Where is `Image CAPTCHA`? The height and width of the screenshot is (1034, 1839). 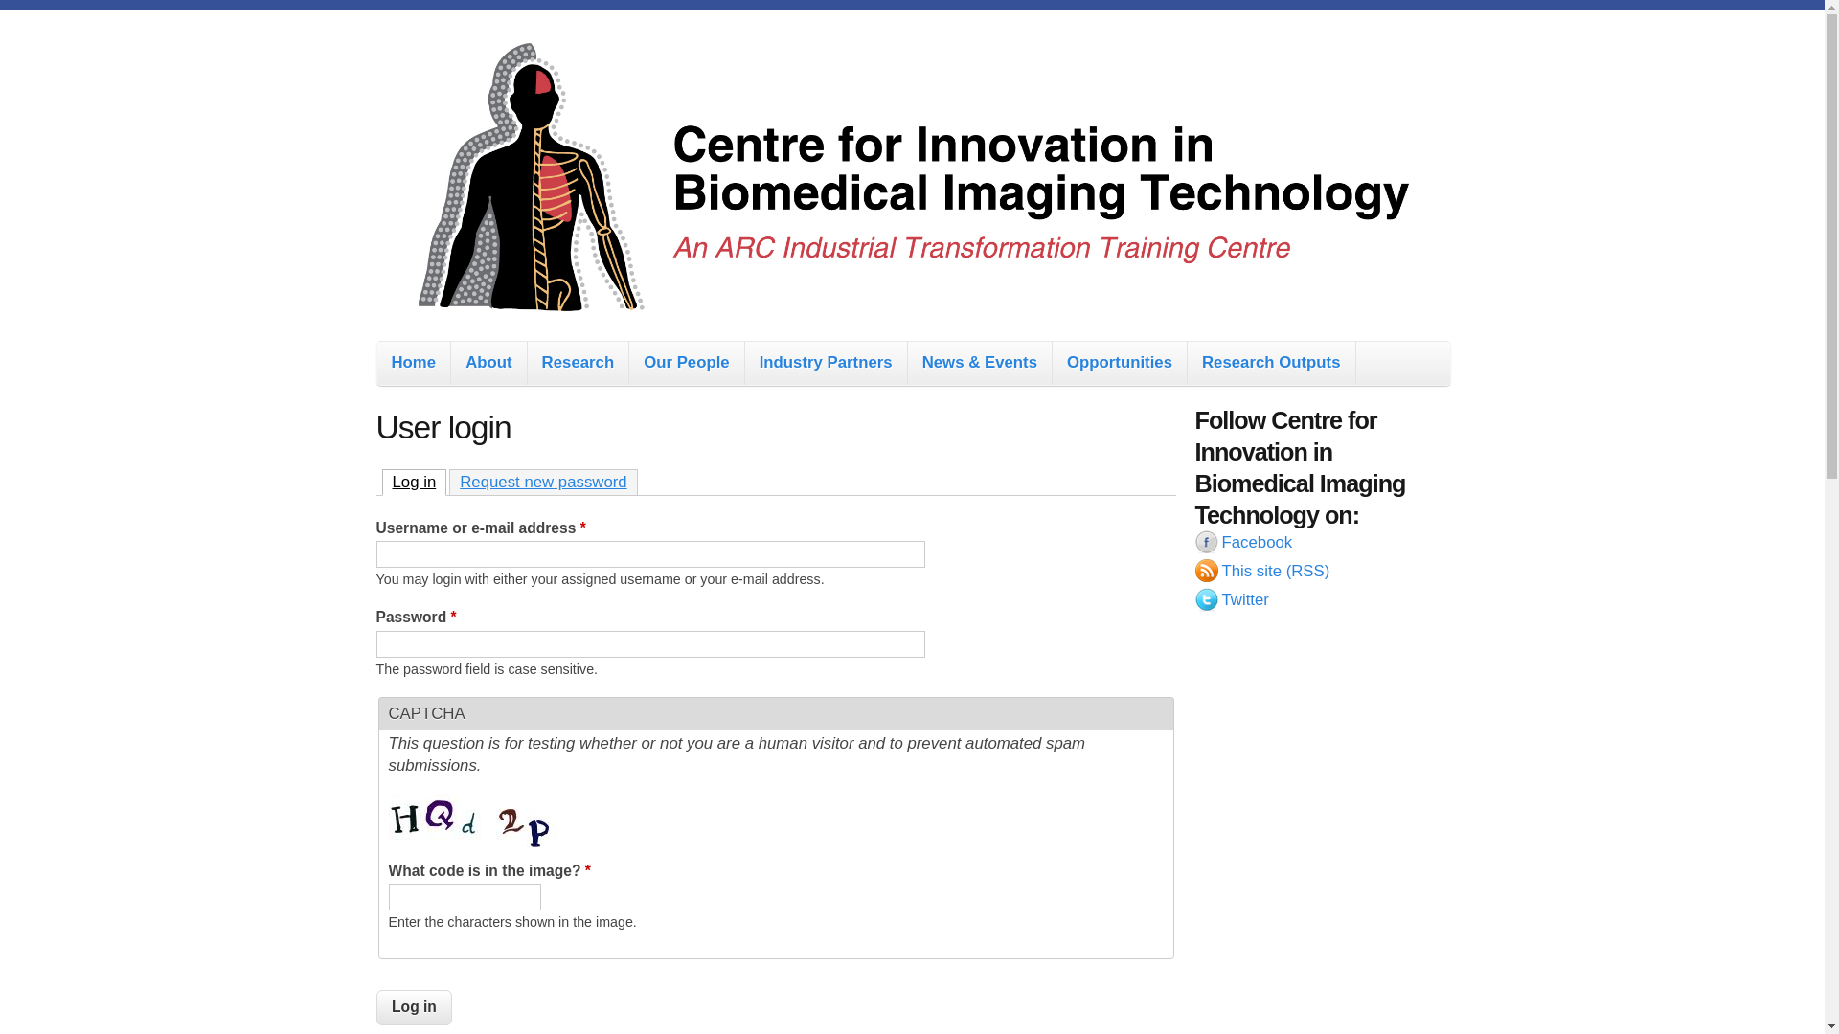 Image CAPTCHA is located at coordinates (475, 822).